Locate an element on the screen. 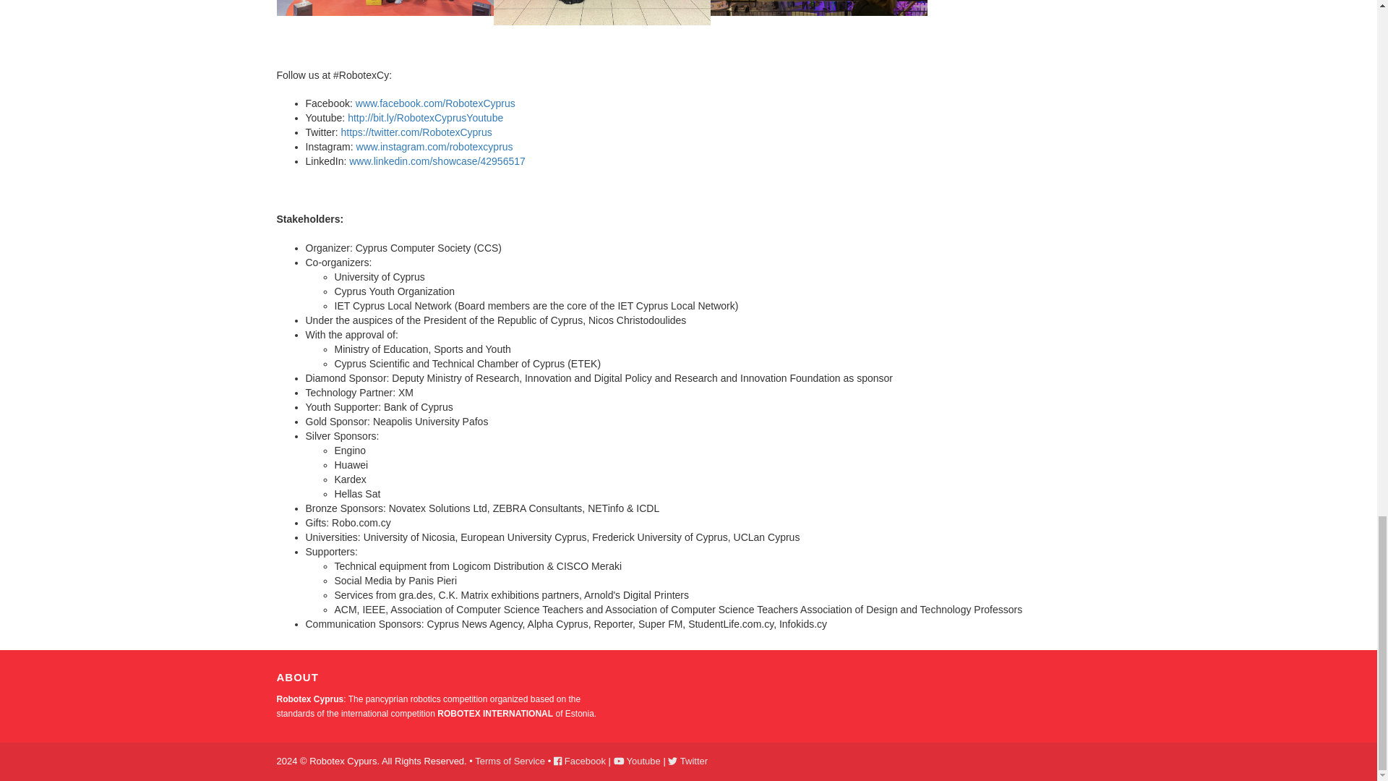 This screenshot has height=781, width=1388. Facebook is located at coordinates (580, 761).